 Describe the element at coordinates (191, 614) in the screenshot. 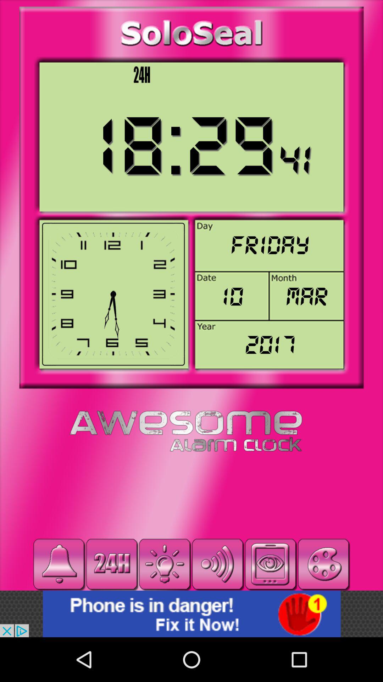

I see `advertisement` at that location.